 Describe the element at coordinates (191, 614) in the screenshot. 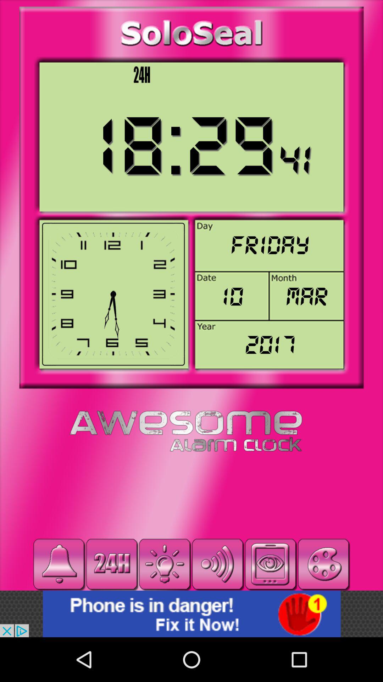

I see `advertisement` at that location.